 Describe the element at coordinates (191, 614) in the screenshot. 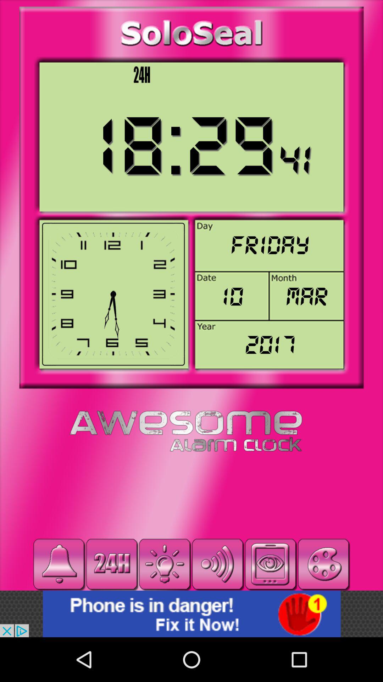

I see `advertisement` at that location.